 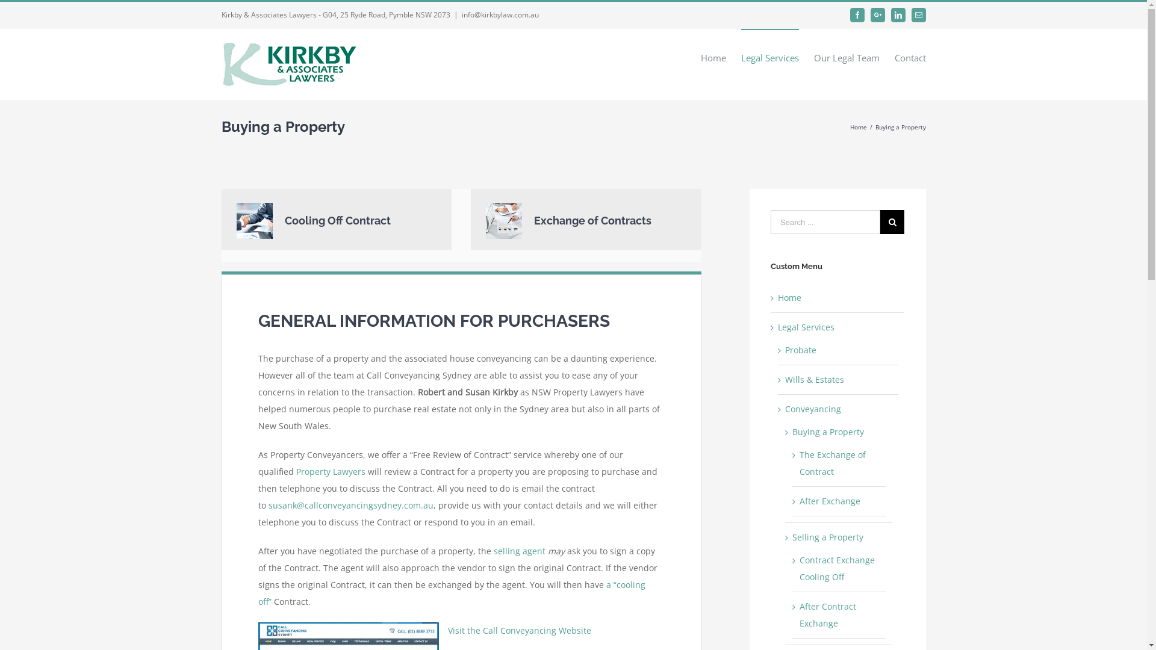 I want to click on Legal Services, so click(x=769, y=58).